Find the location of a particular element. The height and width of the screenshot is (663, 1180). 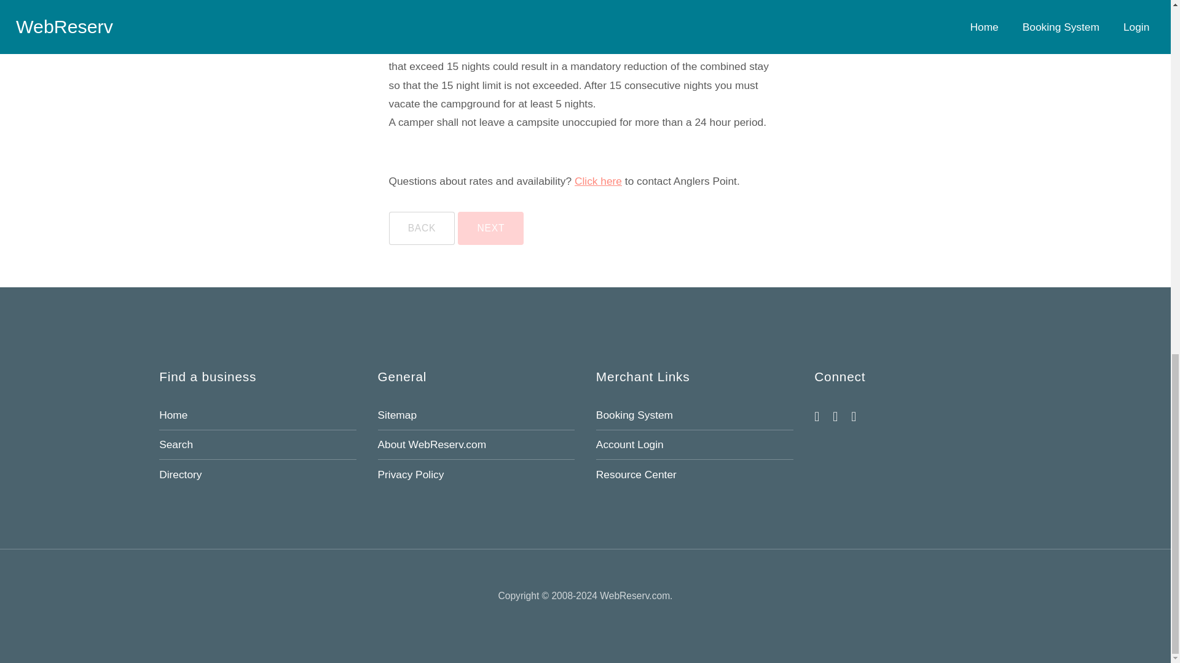

Resource Center is located at coordinates (635, 474).